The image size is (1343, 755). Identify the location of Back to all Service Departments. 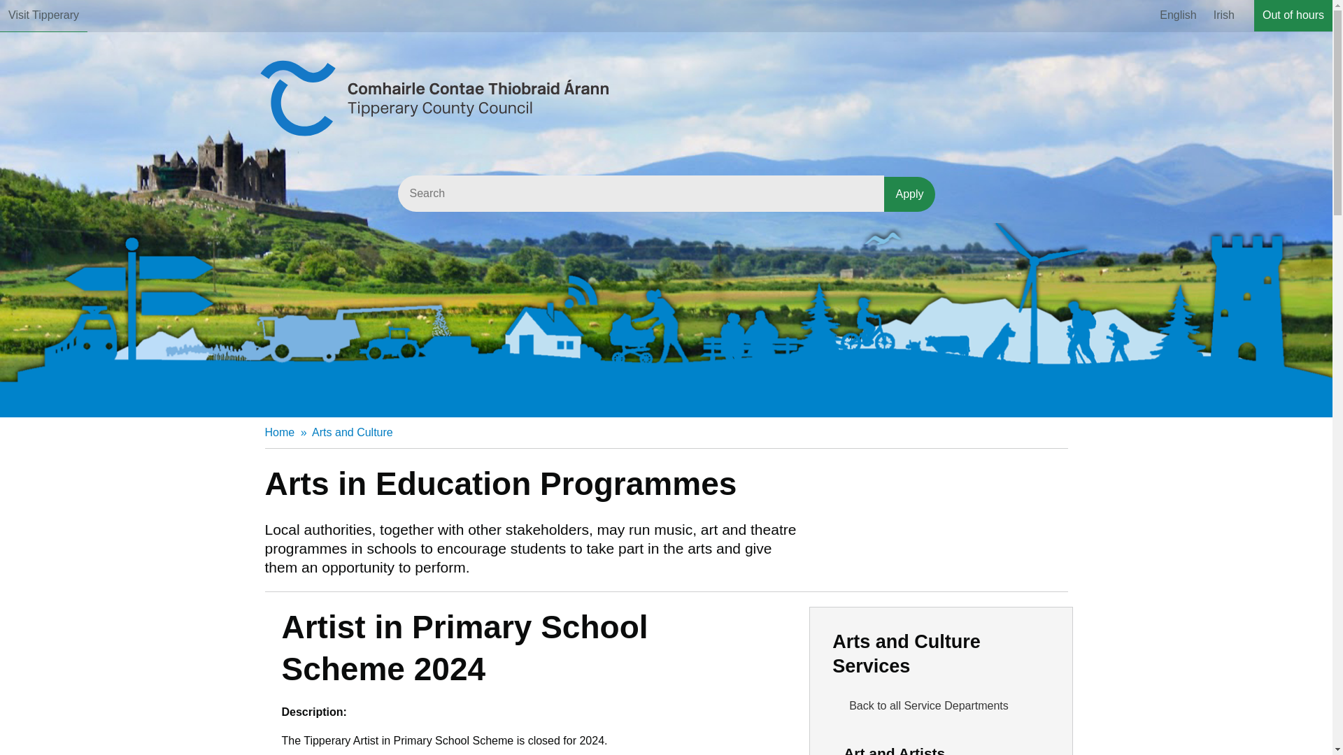
(940, 706).